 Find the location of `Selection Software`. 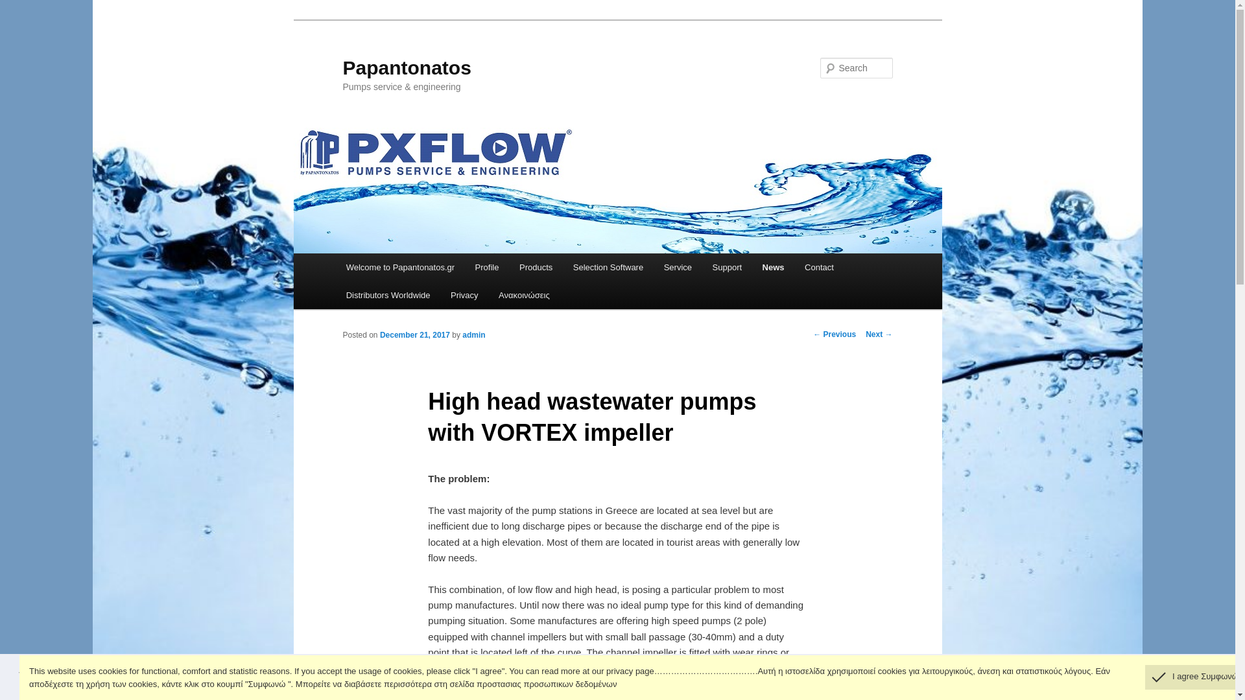

Selection Software is located at coordinates (608, 267).